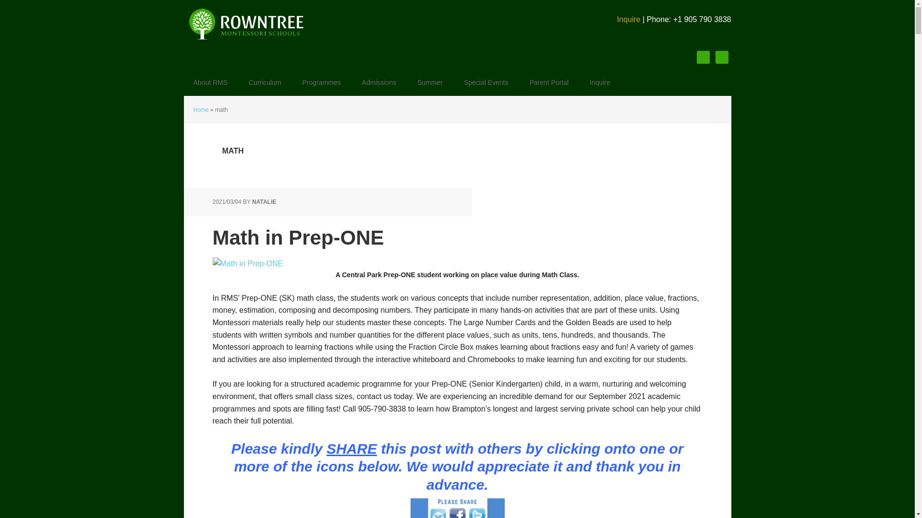  What do you see at coordinates (629, 19) in the screenshot?
I see `Inquire` at bounding box center [629, 19].